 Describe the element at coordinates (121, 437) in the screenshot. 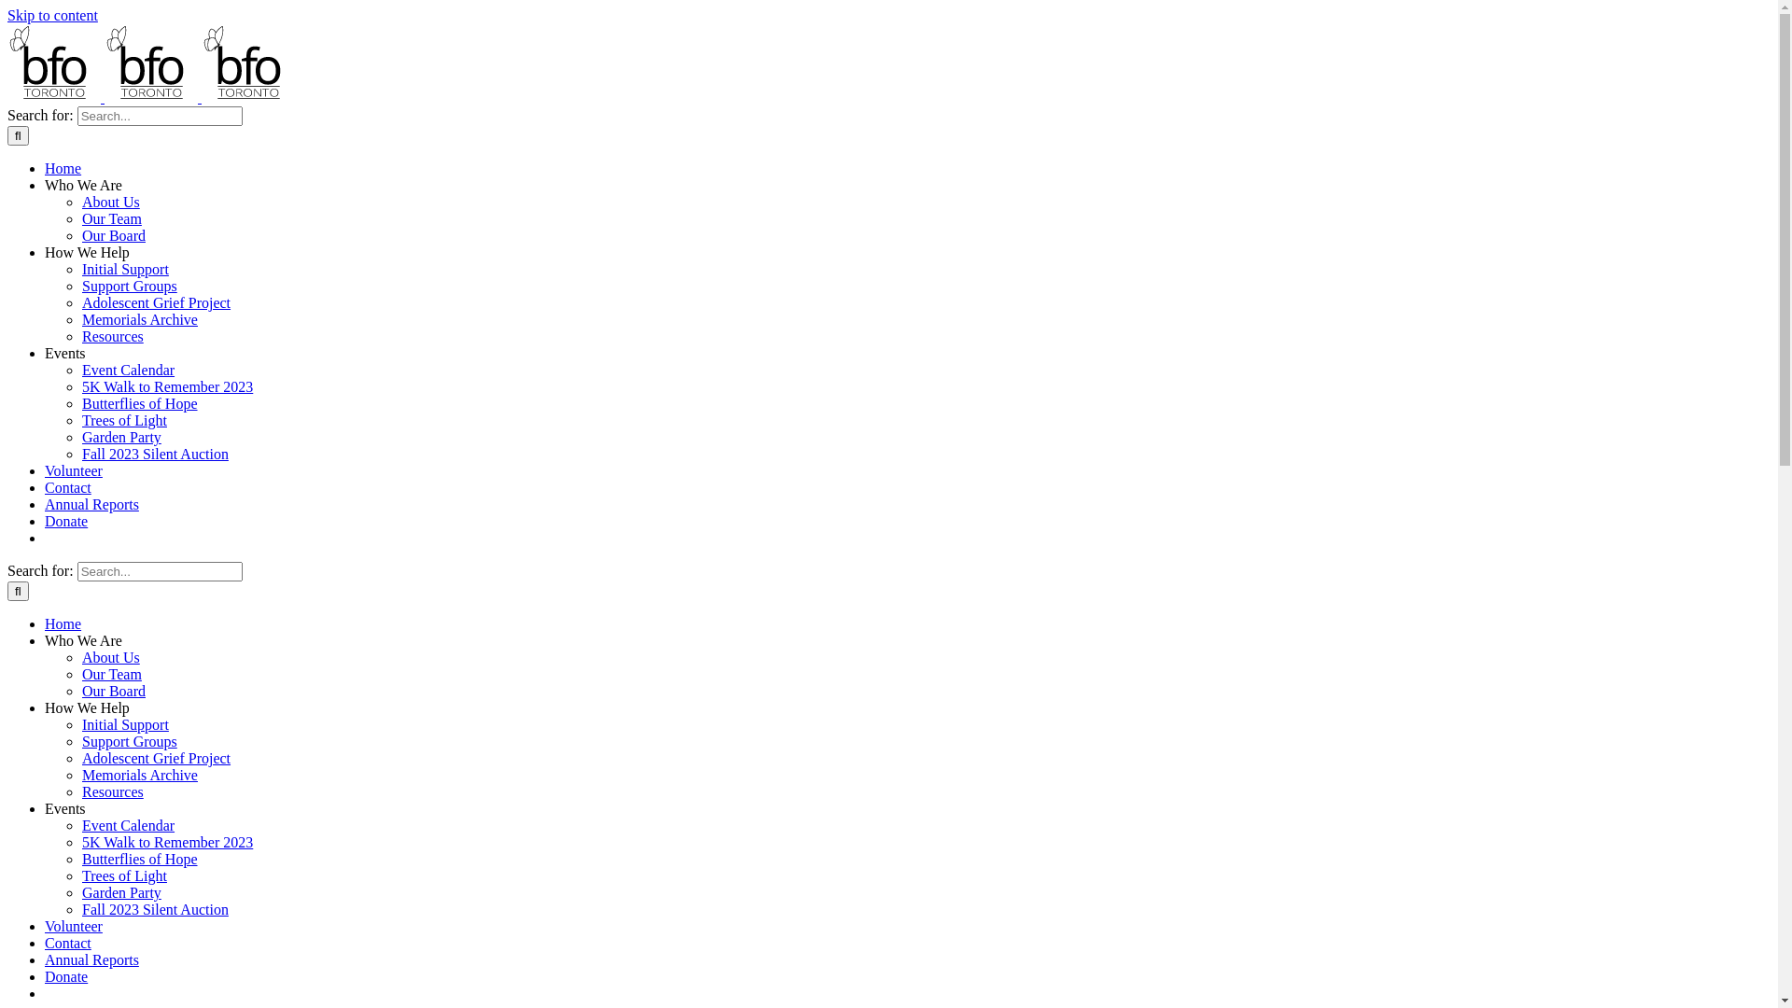

I see `Garden Party` at that location.